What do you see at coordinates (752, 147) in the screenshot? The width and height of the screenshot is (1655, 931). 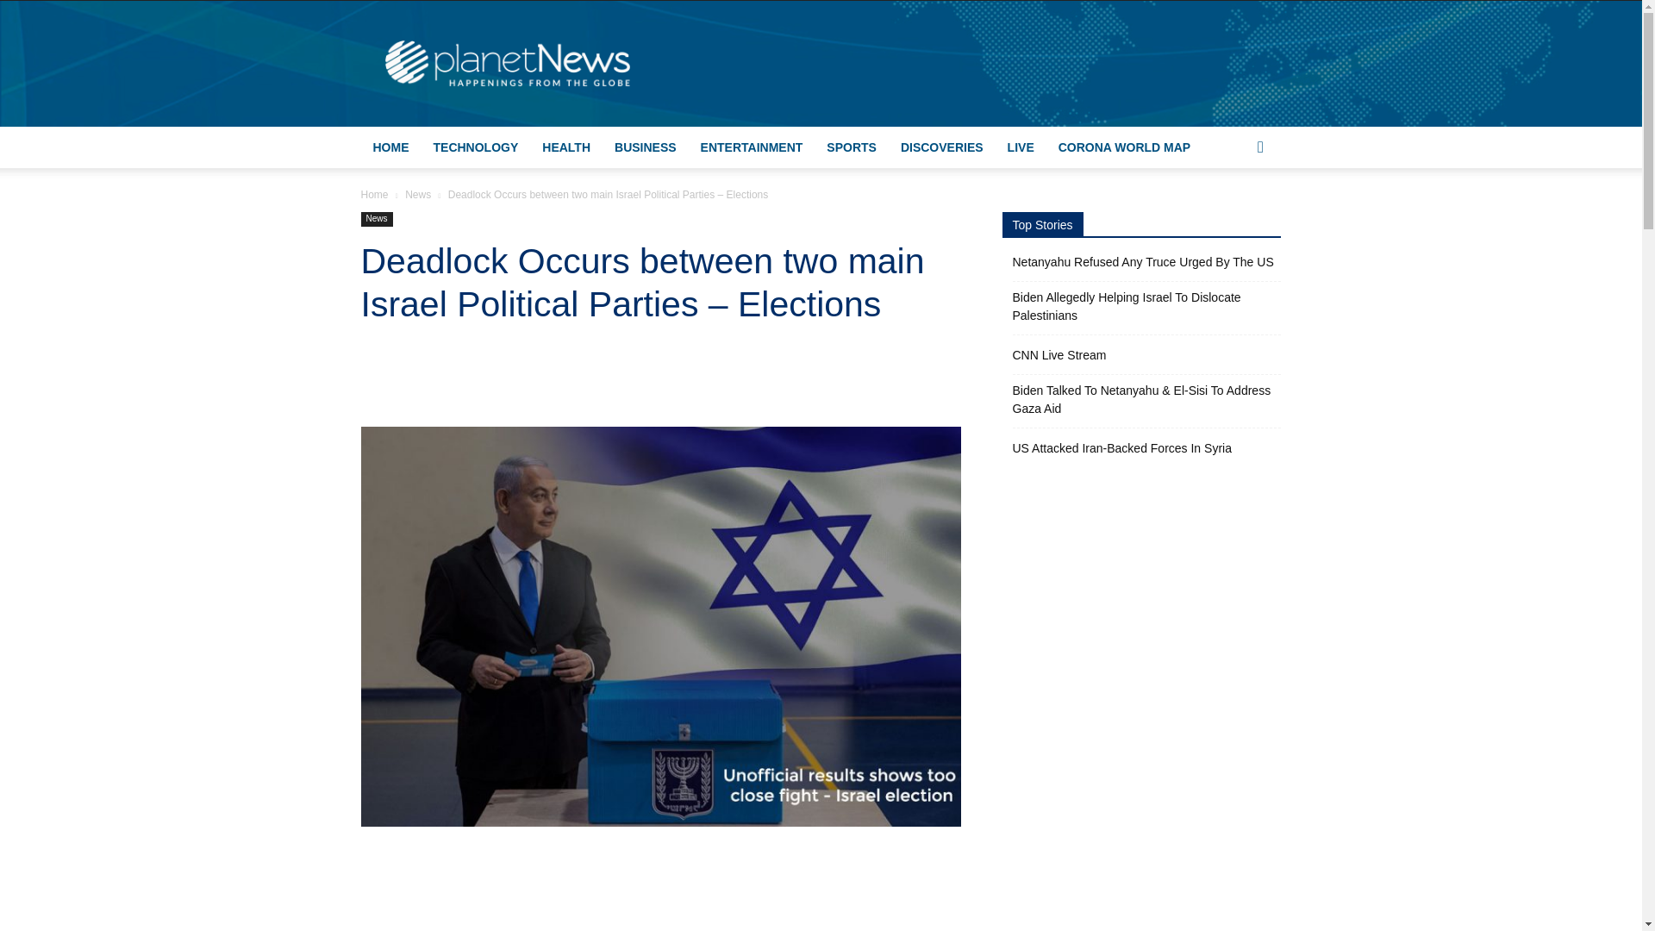 I see `ENTERTAINMENT` at bounding box center [752, 147].